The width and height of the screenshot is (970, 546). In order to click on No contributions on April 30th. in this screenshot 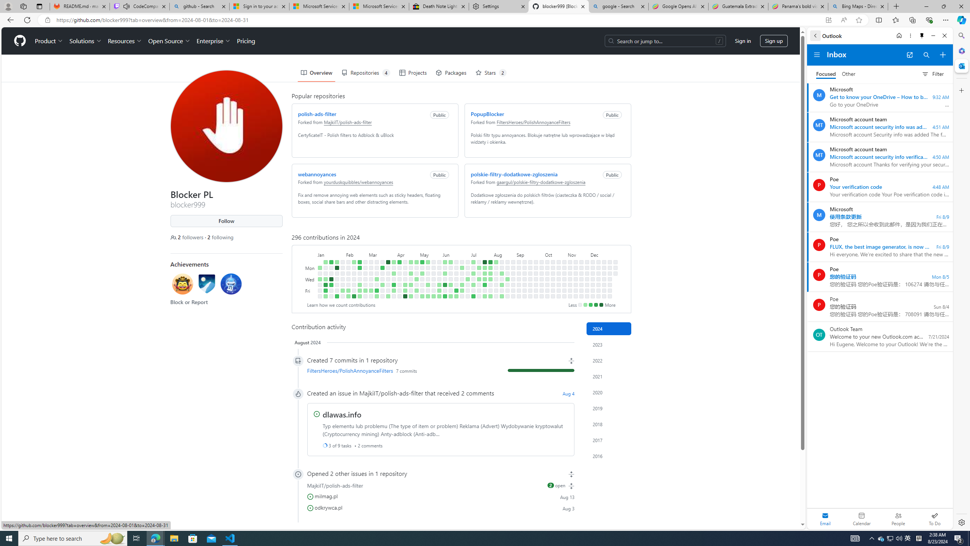, I will do `click(416, 273)`.